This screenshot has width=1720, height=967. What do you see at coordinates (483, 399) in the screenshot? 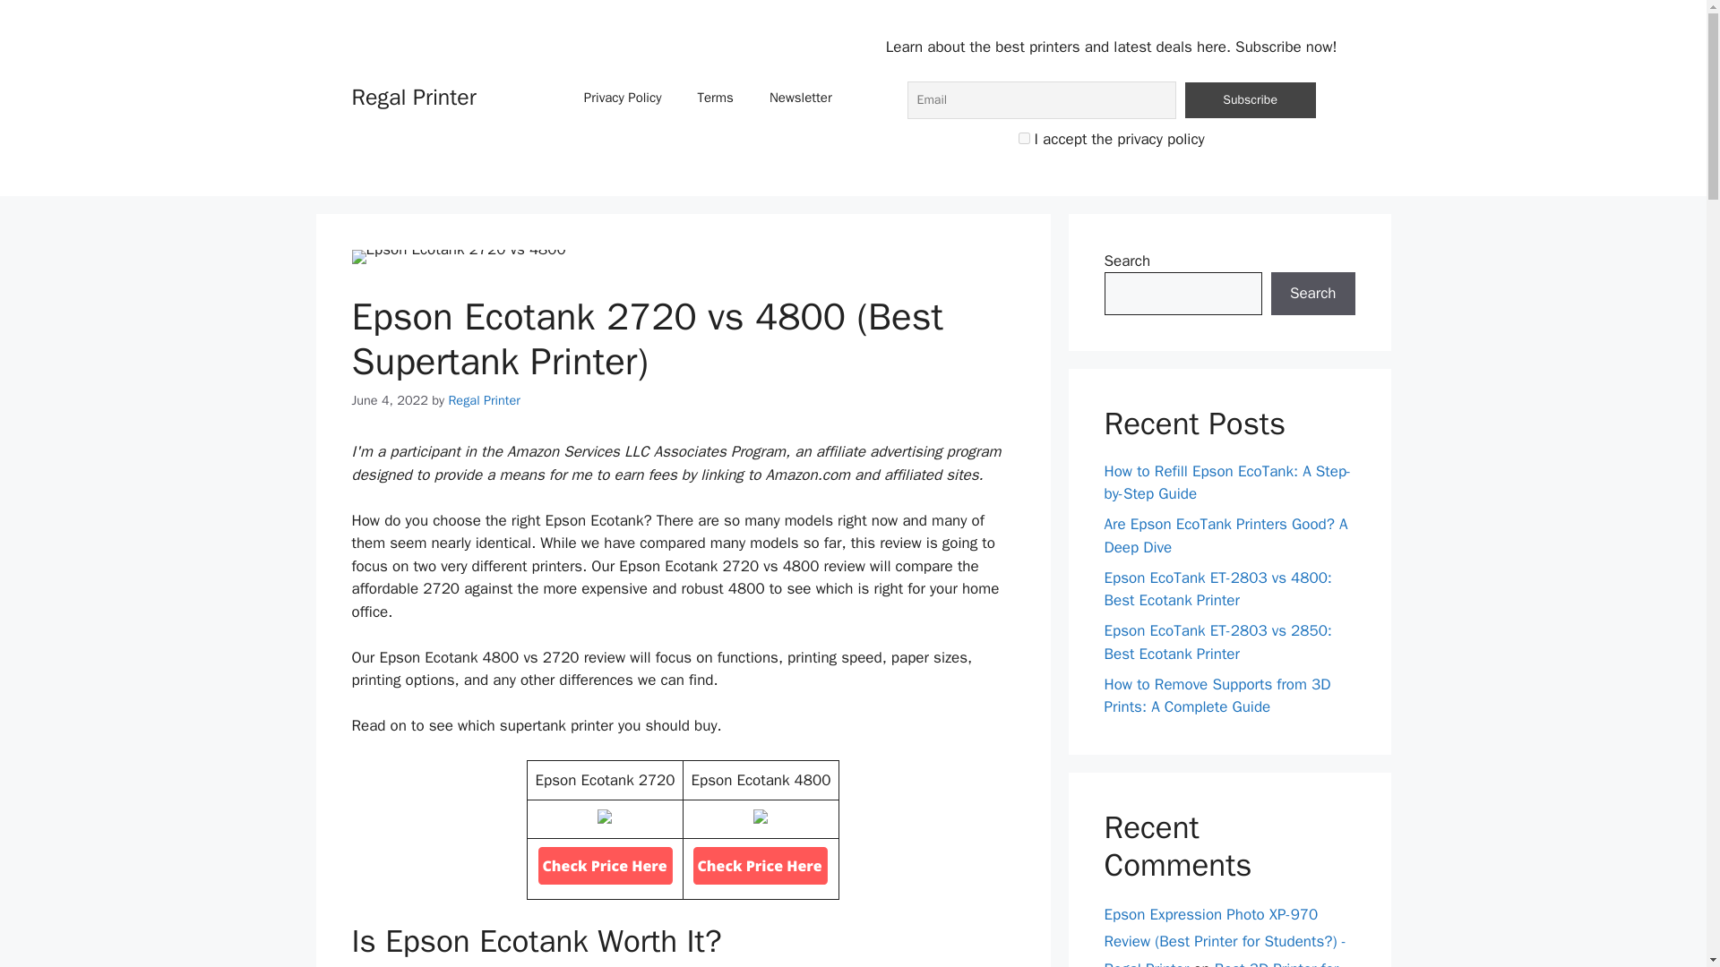
I see `View all posts by Regal Printer` at bounding box center [483, 399].